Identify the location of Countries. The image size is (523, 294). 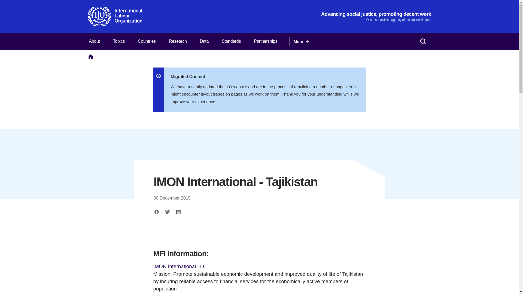
(147, 41).